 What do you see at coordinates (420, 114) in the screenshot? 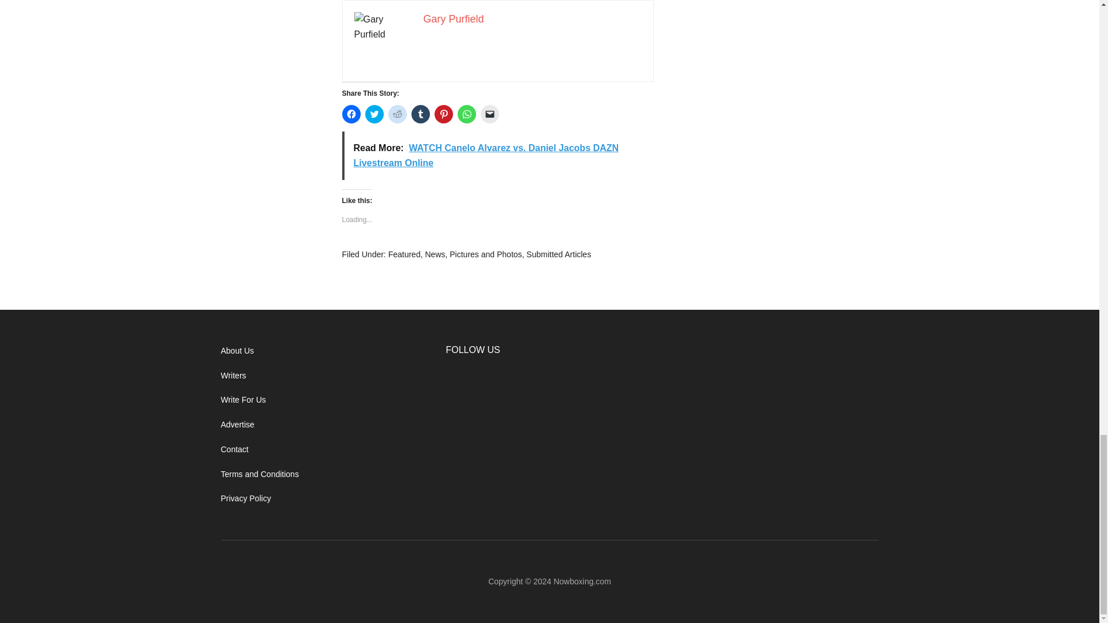
I see `Click to share on Tumblr` at bounding box center [420, 114].